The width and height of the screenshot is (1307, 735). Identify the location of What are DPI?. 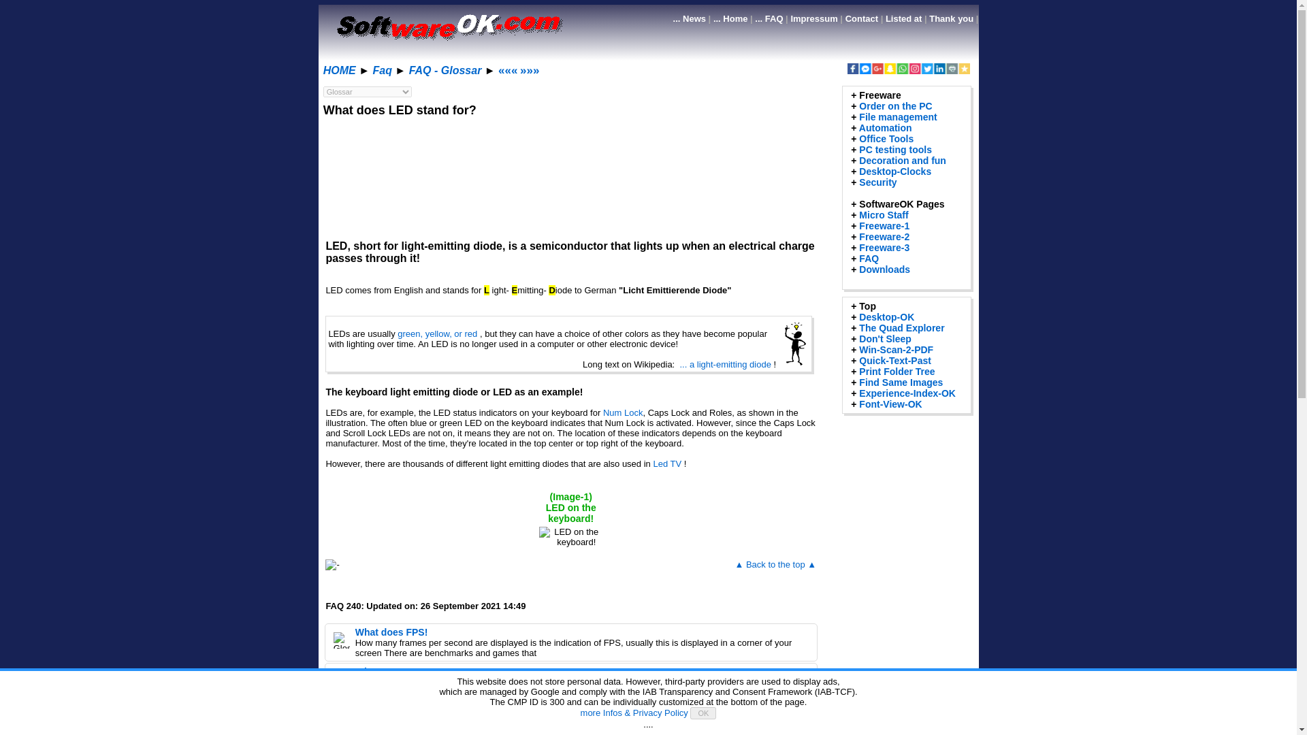
(387, 671).